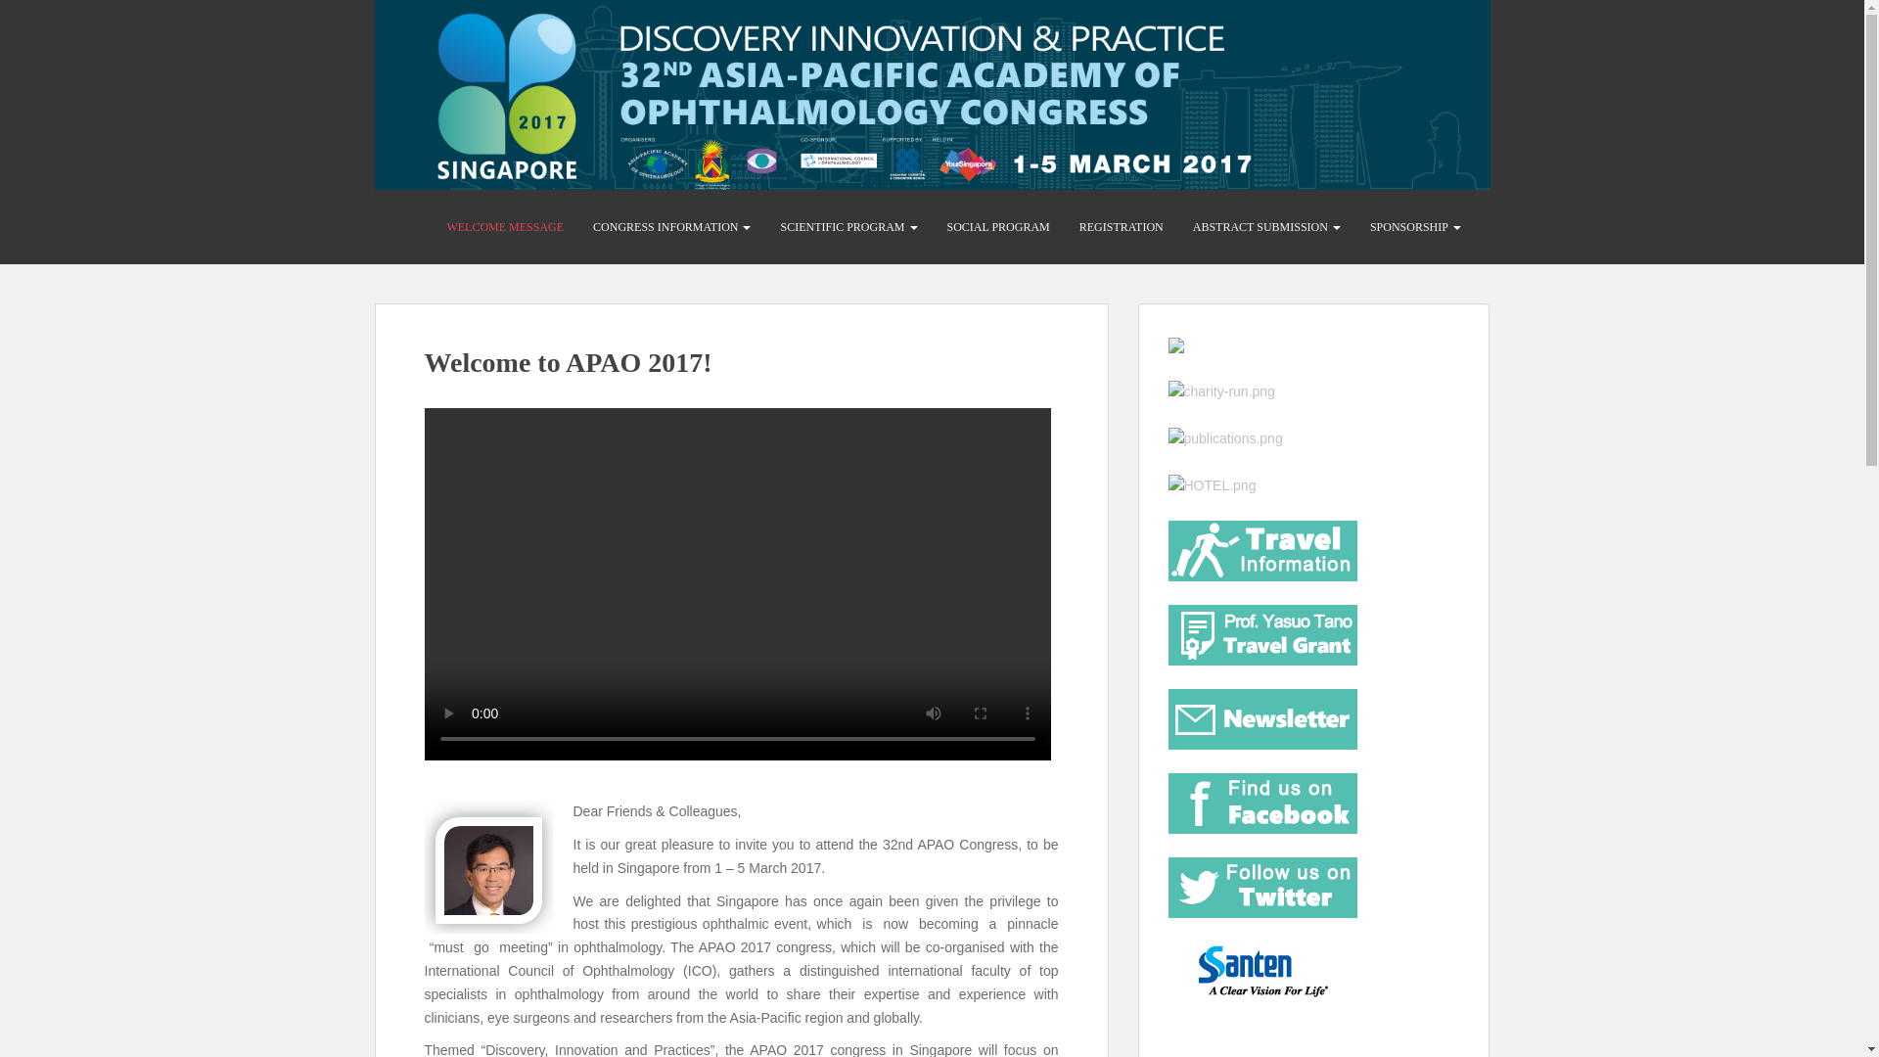 Image resolution: width=1879 pixels, height=1057 pixels. I want to click on Welcome message, so click(505, 227).